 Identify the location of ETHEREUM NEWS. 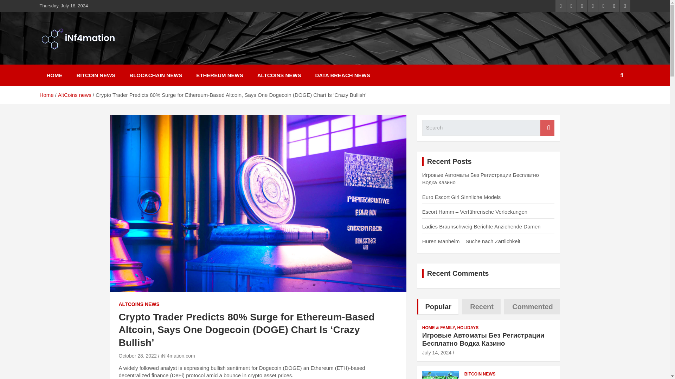
(219, 75).